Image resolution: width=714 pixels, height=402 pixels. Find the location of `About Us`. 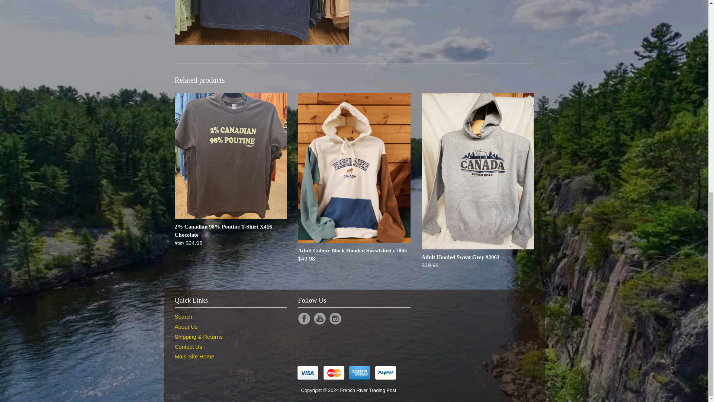

About Us is located at coordinates (186, 326).